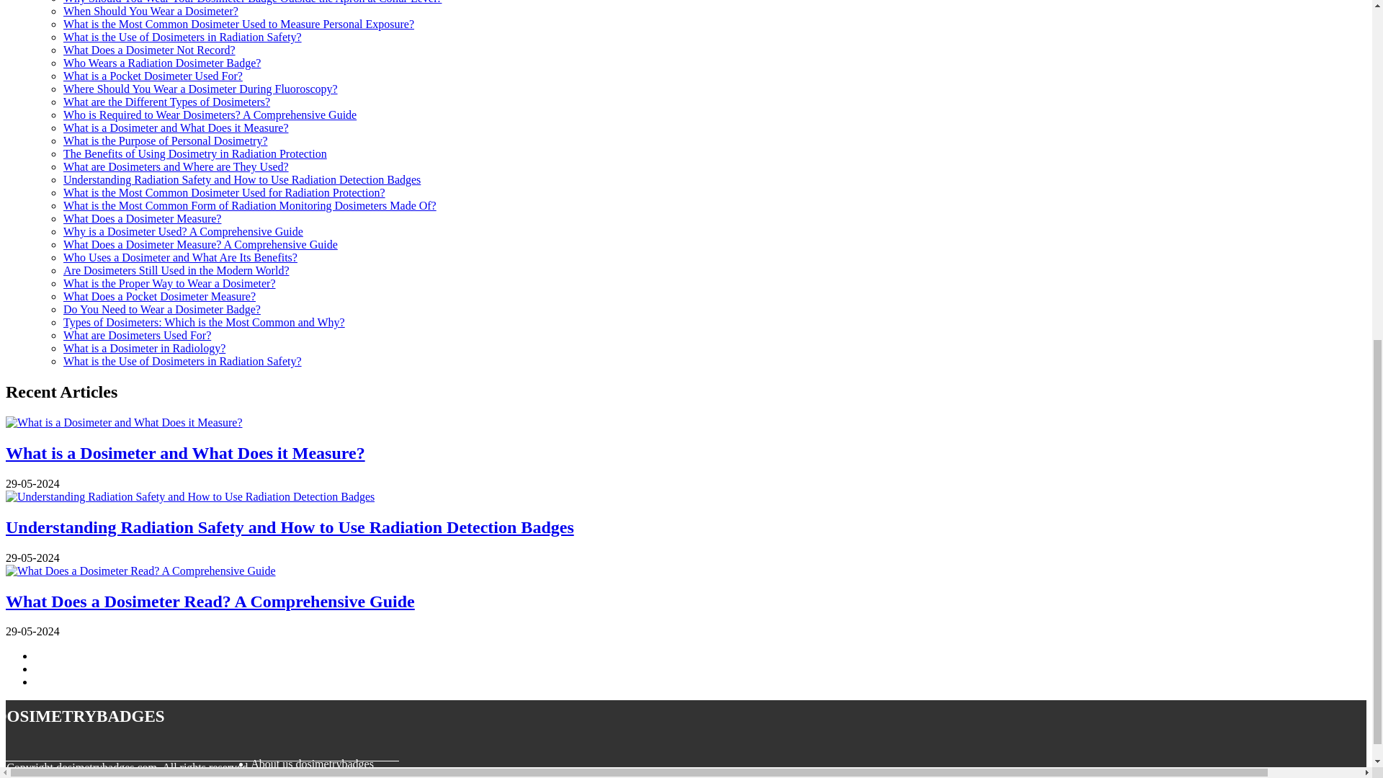 This screenshot has height=778, width=1383. I want to click on The Benefits of Using Dosimetry in Radiation Protection, so click(194, 154).